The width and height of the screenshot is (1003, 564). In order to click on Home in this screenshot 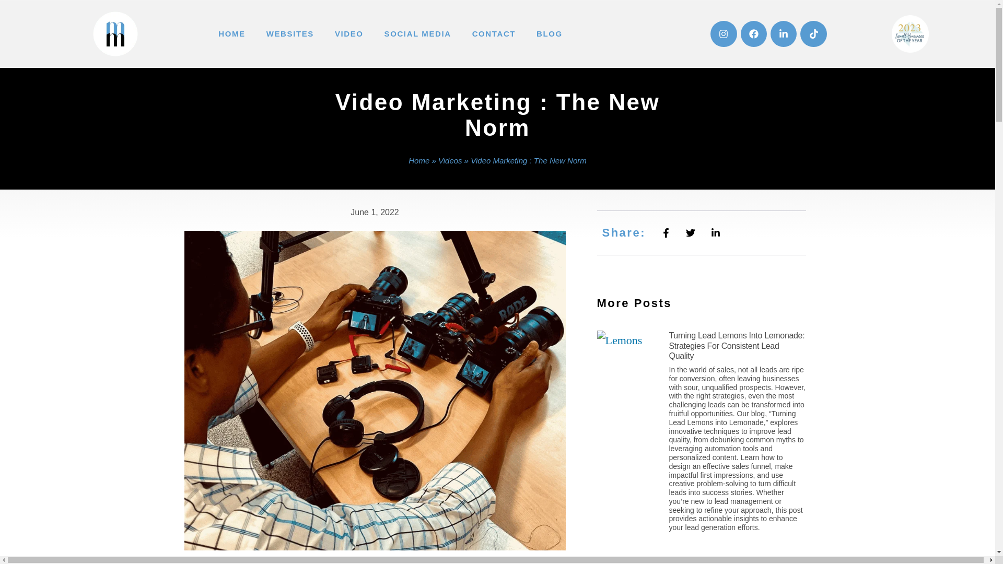, I will do `click(418, 161)`.